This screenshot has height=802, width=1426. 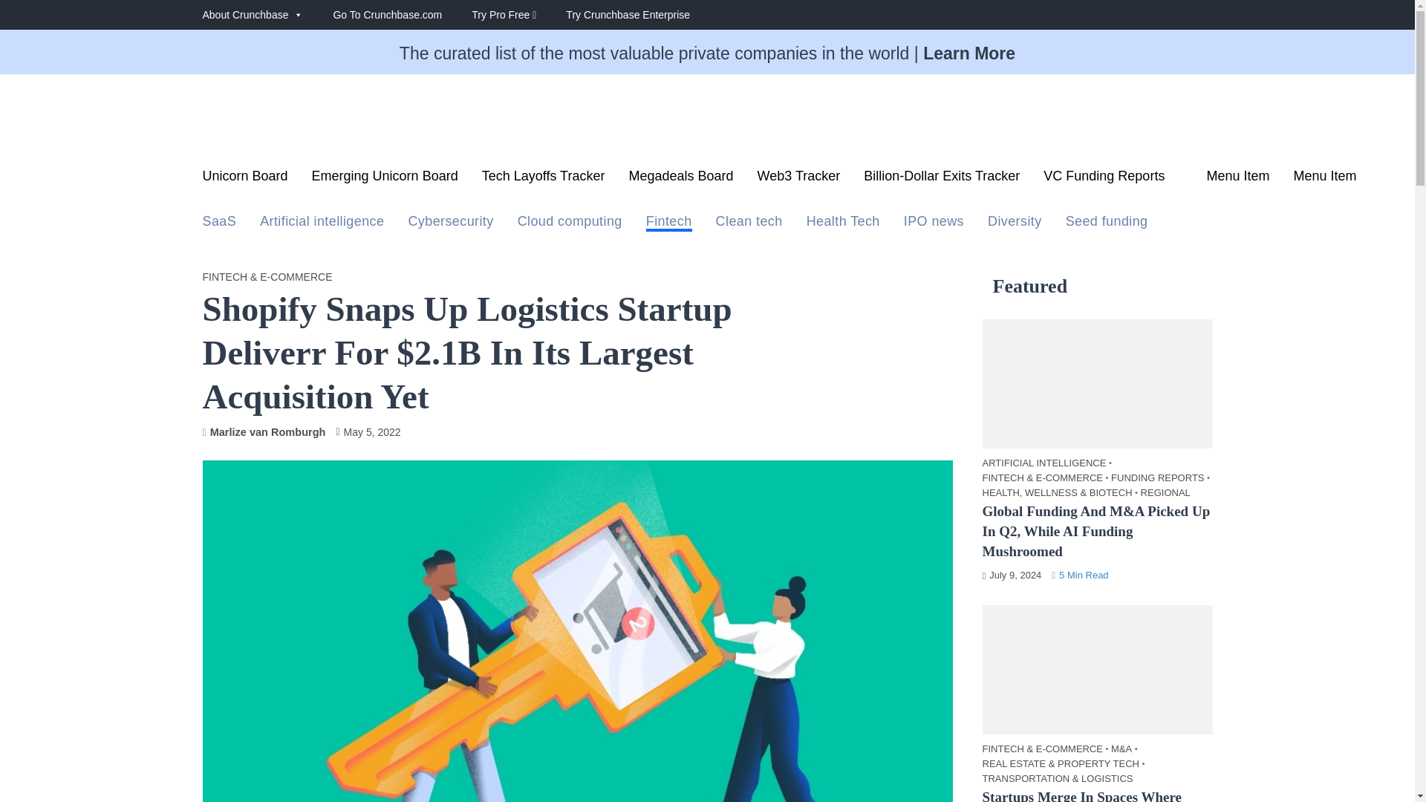 I want to click on Unicorn Board, so click(x=245, y=180).